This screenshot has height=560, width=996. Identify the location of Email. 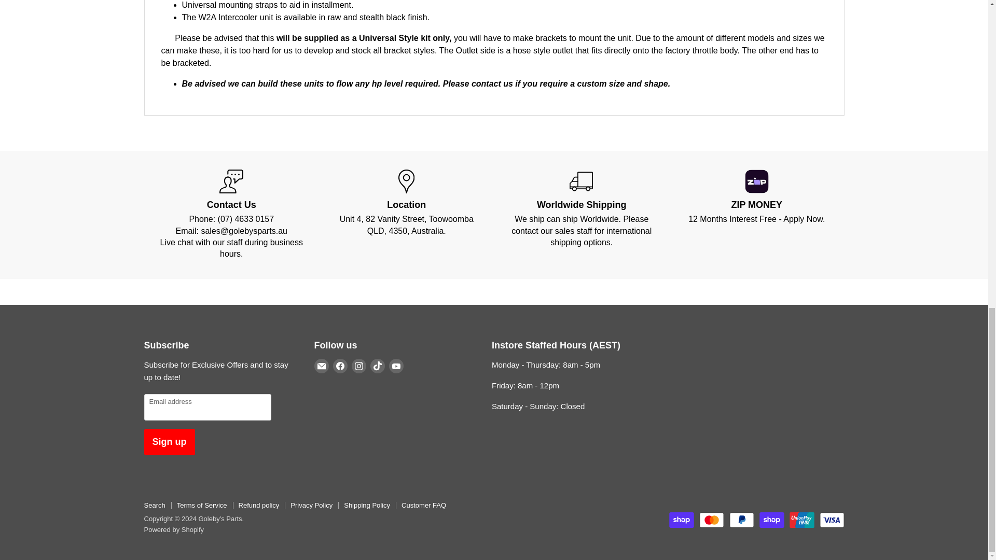
(322, 366).